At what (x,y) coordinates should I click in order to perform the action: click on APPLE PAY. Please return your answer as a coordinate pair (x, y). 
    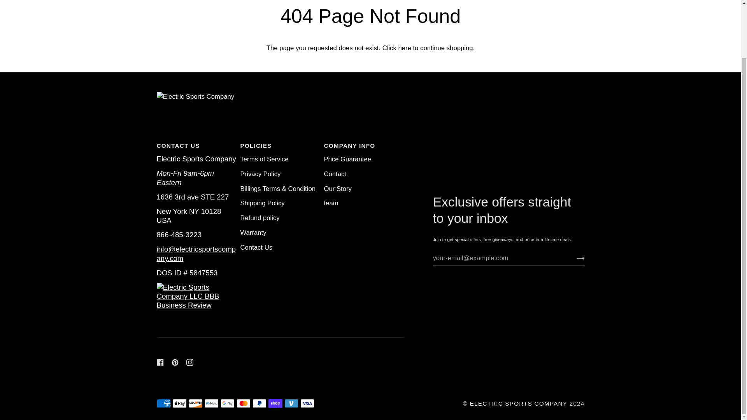
    Looking at the image, I should click on (180, 403).